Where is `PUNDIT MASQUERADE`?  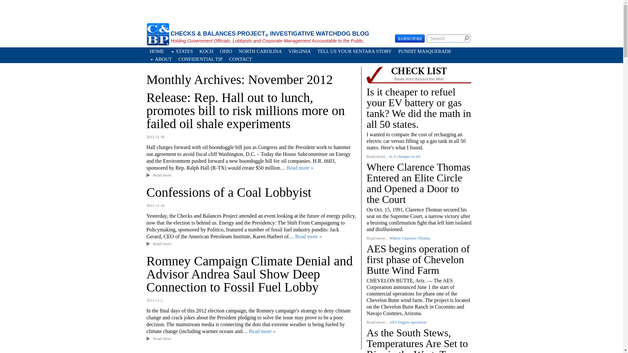 PUNDIT MASQUERADE is located at coordinates (425, 51).